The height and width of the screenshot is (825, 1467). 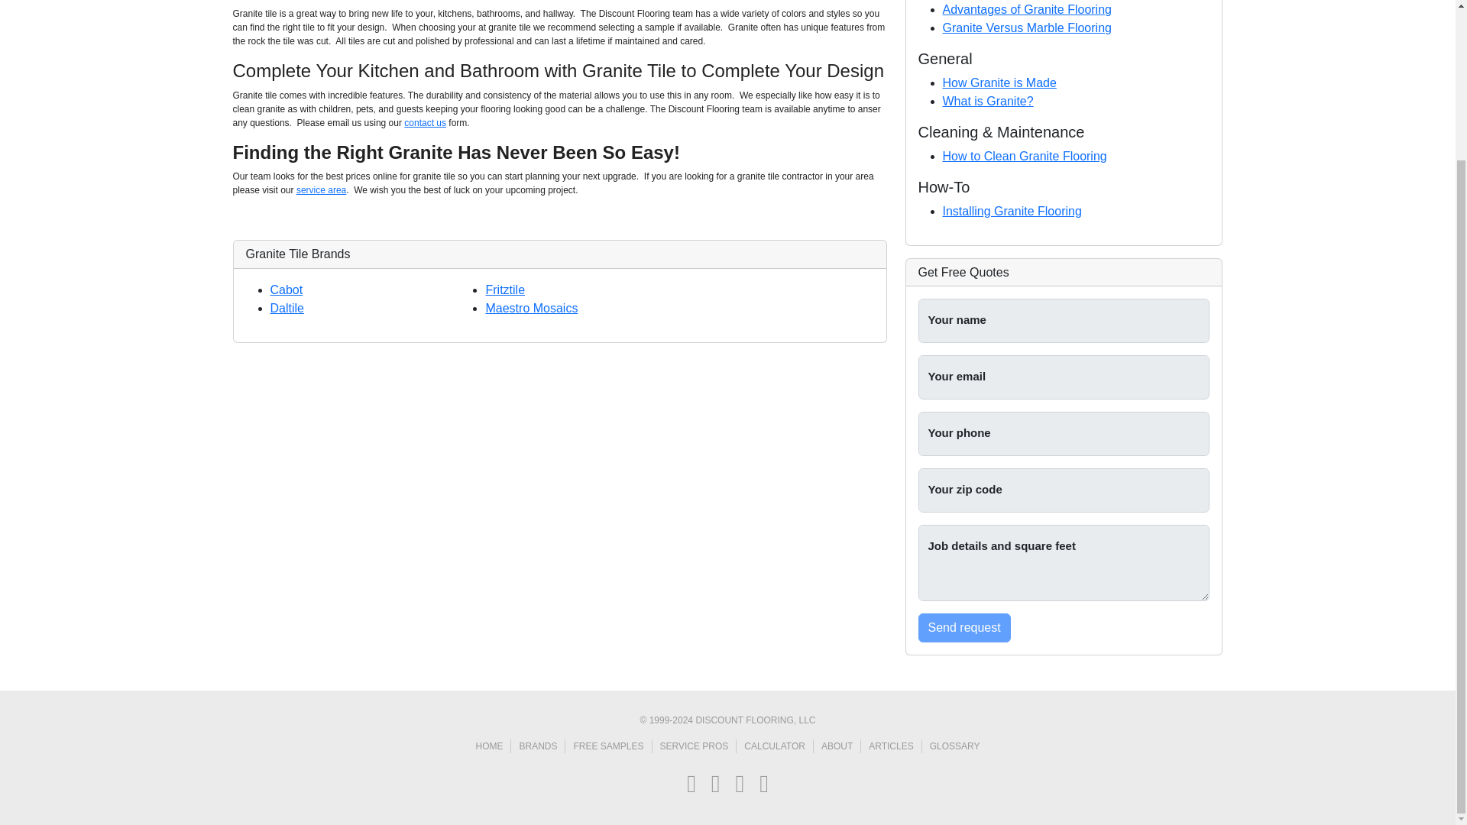 What do you see at coordinates (532, 308) in the screenshot?
I see `Maestro Mosaics` at bounding box center [532, 308].